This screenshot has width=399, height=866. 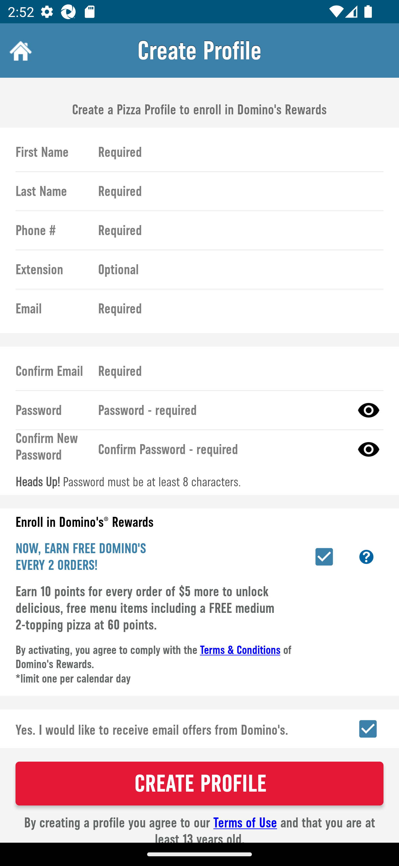 I want to click on Required First Name is required. 
, so click(x=236, y=152).